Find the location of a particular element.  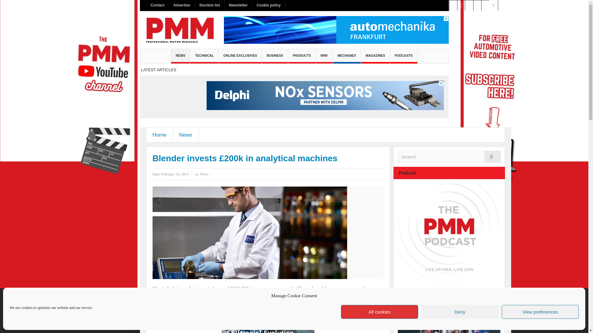

ONLINE EXCLUSIVES is located at coordinates (240, 56).